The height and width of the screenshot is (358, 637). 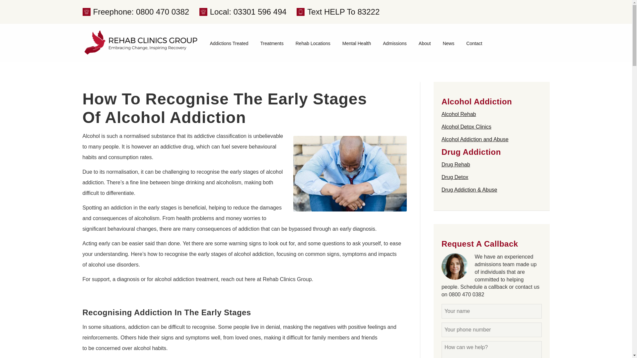 What do you see at coordinates (140, 43) in the screenshot?
I see `Rehab Clinics Group` at bounding box center [140, 43].